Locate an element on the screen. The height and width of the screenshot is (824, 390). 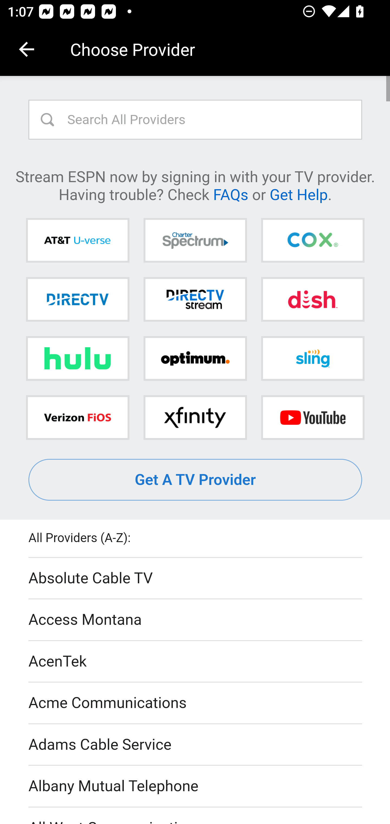
Albany Mutual Telephone is located at coordinates (196, 787).